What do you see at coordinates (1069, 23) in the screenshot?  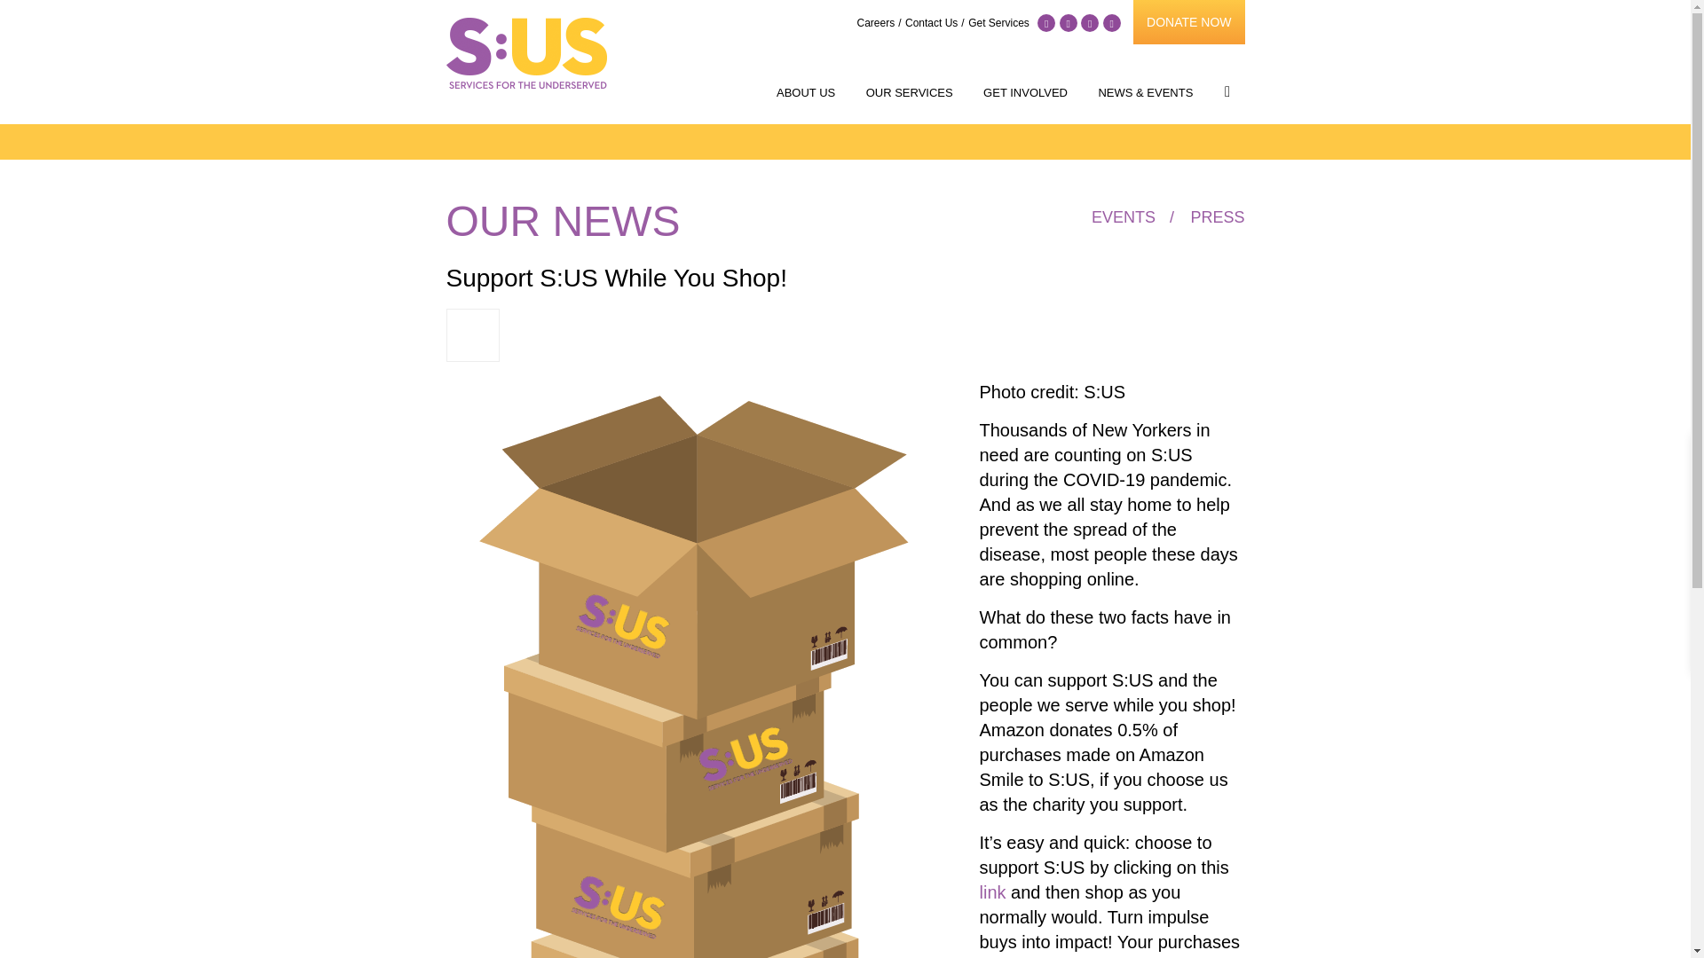 I see `tw` at bounding box center [1069, 23].